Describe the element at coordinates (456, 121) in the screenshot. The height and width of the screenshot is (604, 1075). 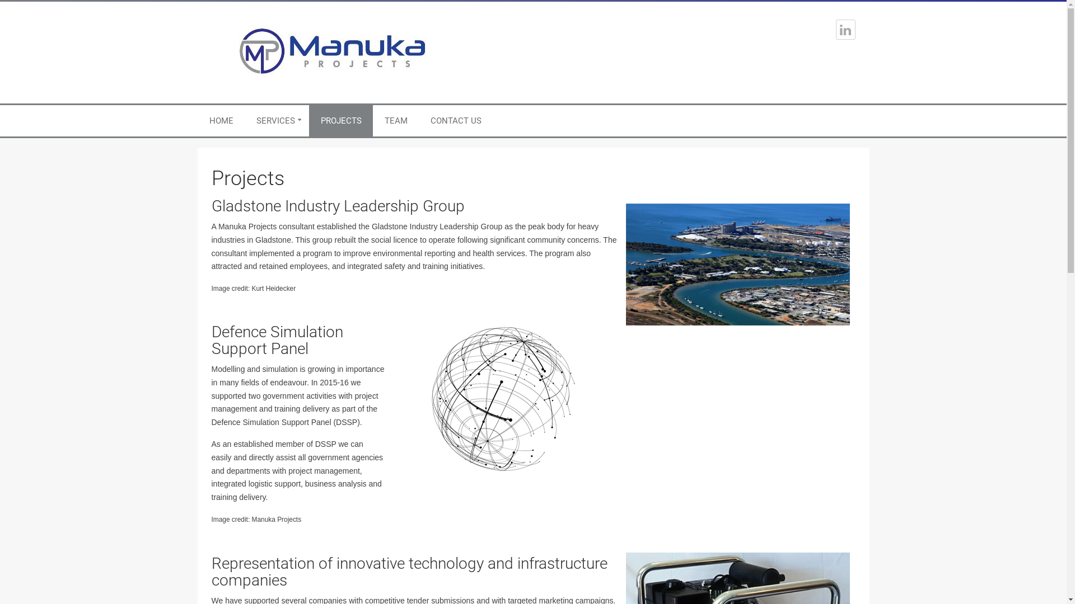
I see `CONTACT US` at that location.